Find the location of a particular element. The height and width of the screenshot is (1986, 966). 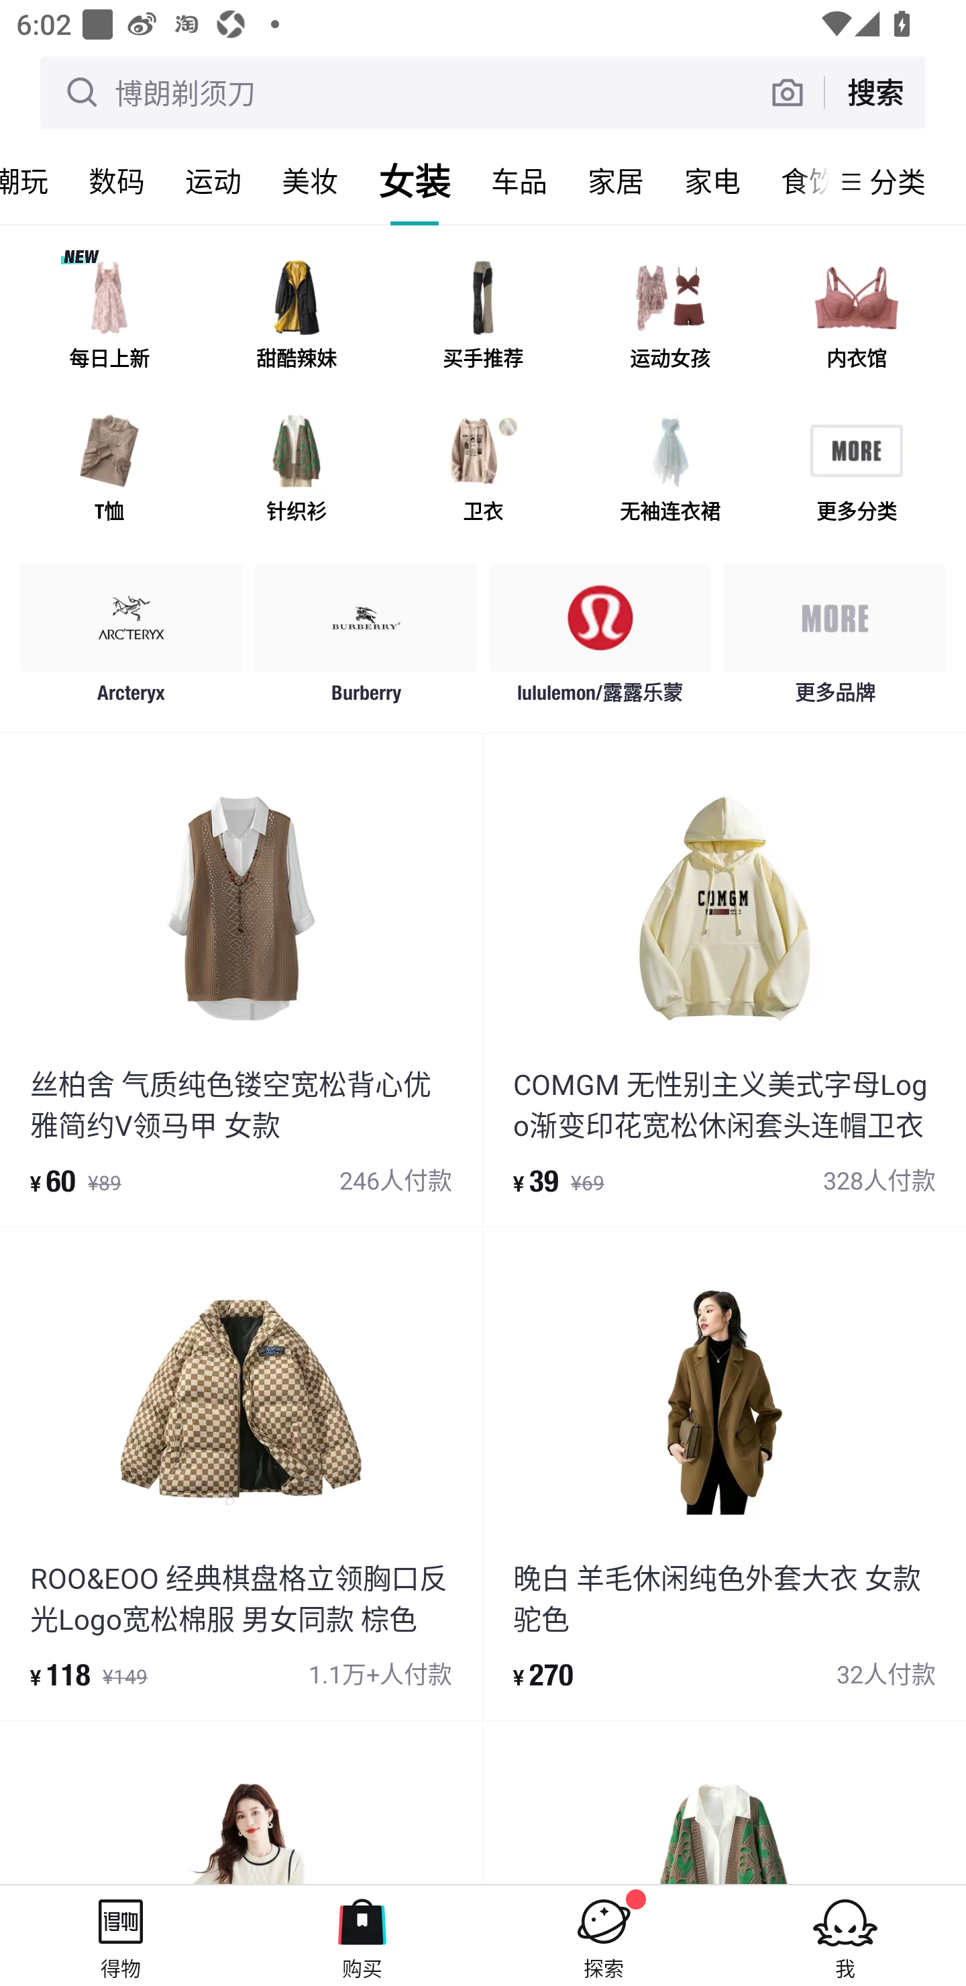

女装 is located at coordinates (415, 181).